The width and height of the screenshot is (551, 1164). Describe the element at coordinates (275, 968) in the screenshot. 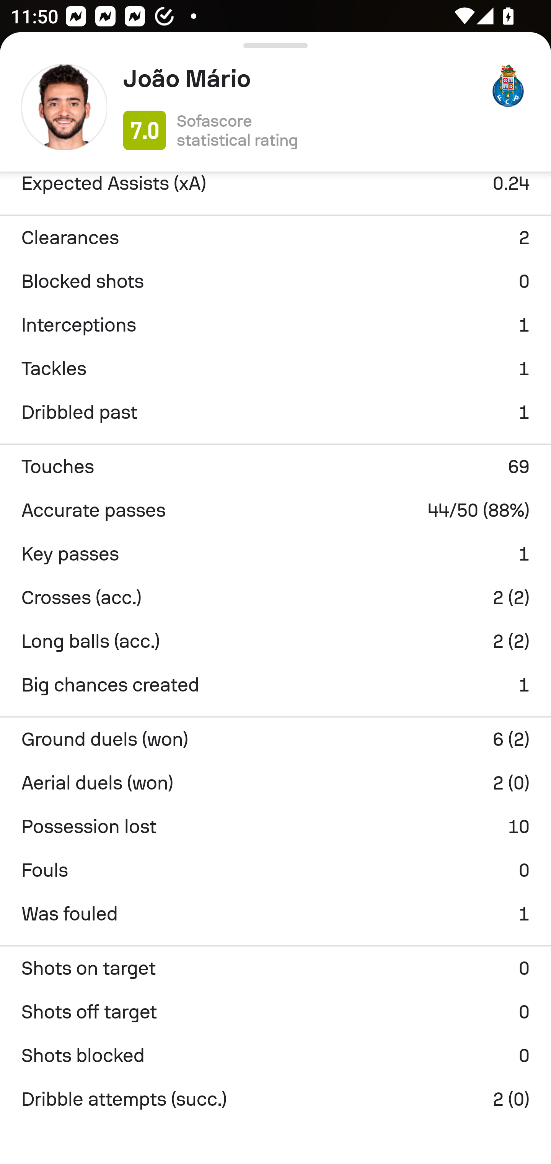

I see `Shots on target 0` at that location.